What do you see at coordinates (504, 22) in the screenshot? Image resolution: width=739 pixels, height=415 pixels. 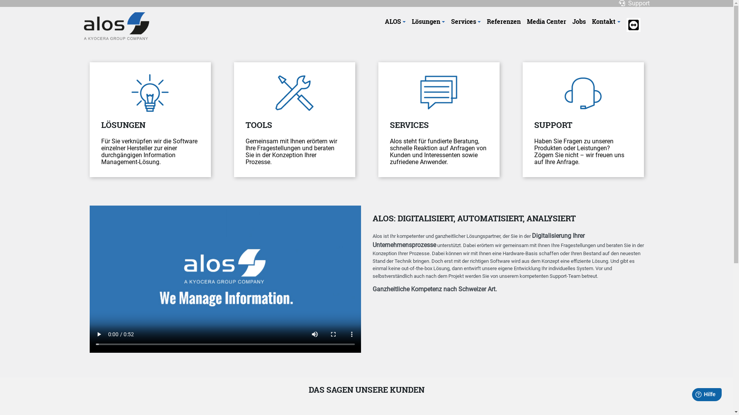 I see `Referenzen` at bounding box center [504, 22].